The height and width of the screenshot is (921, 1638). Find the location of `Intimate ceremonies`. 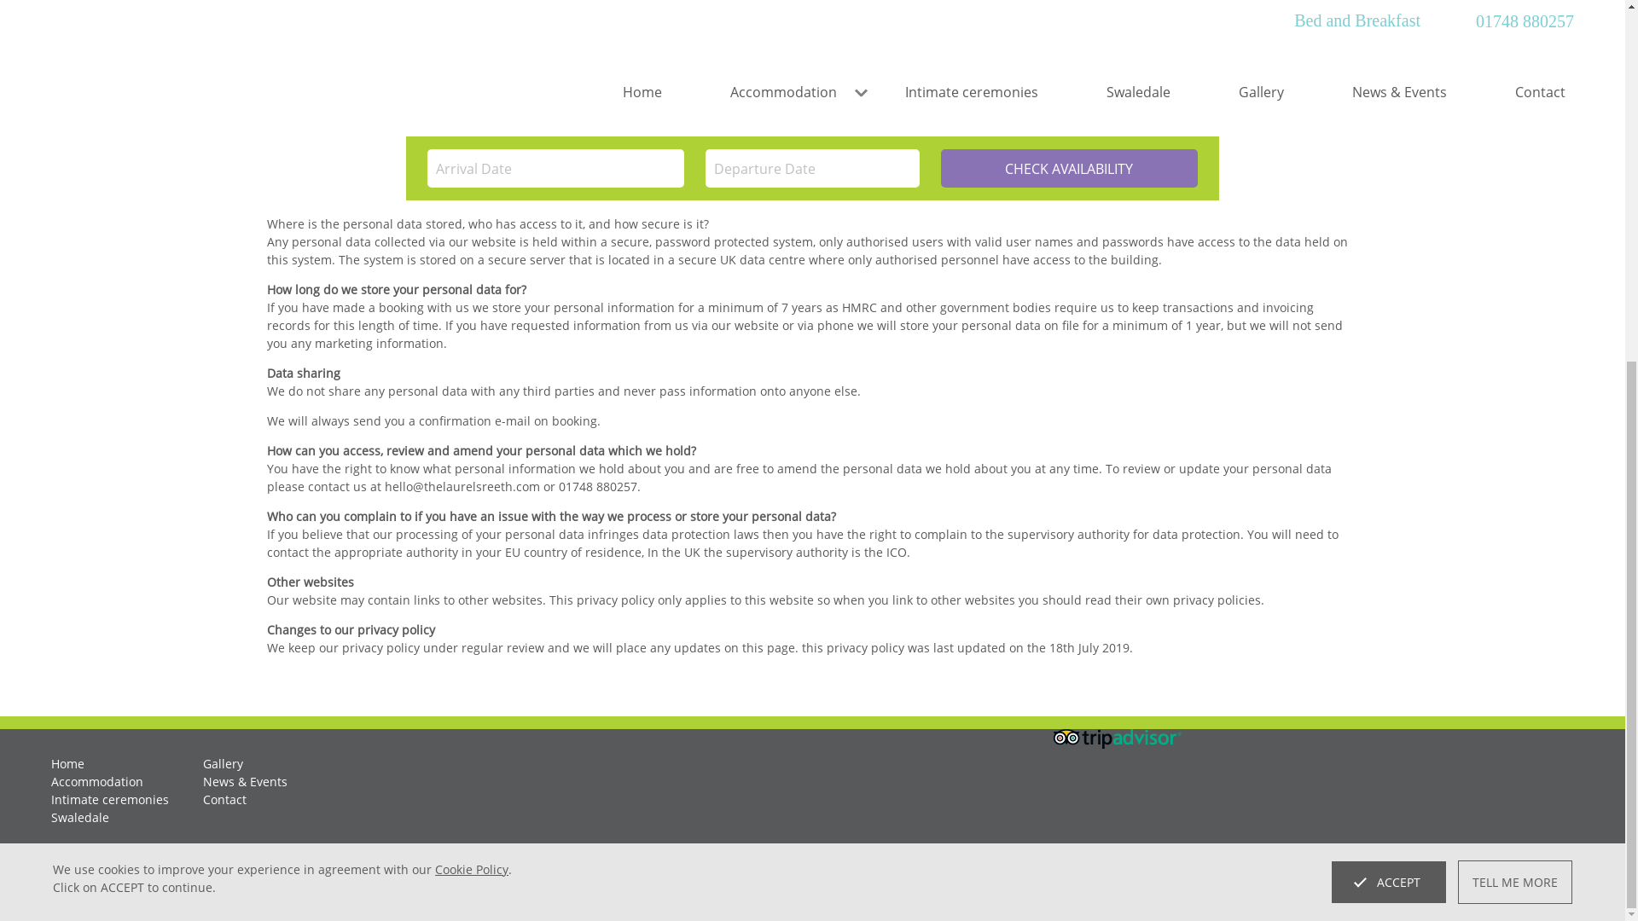

Intimate ceremonies is located at coordinates (109, 799).